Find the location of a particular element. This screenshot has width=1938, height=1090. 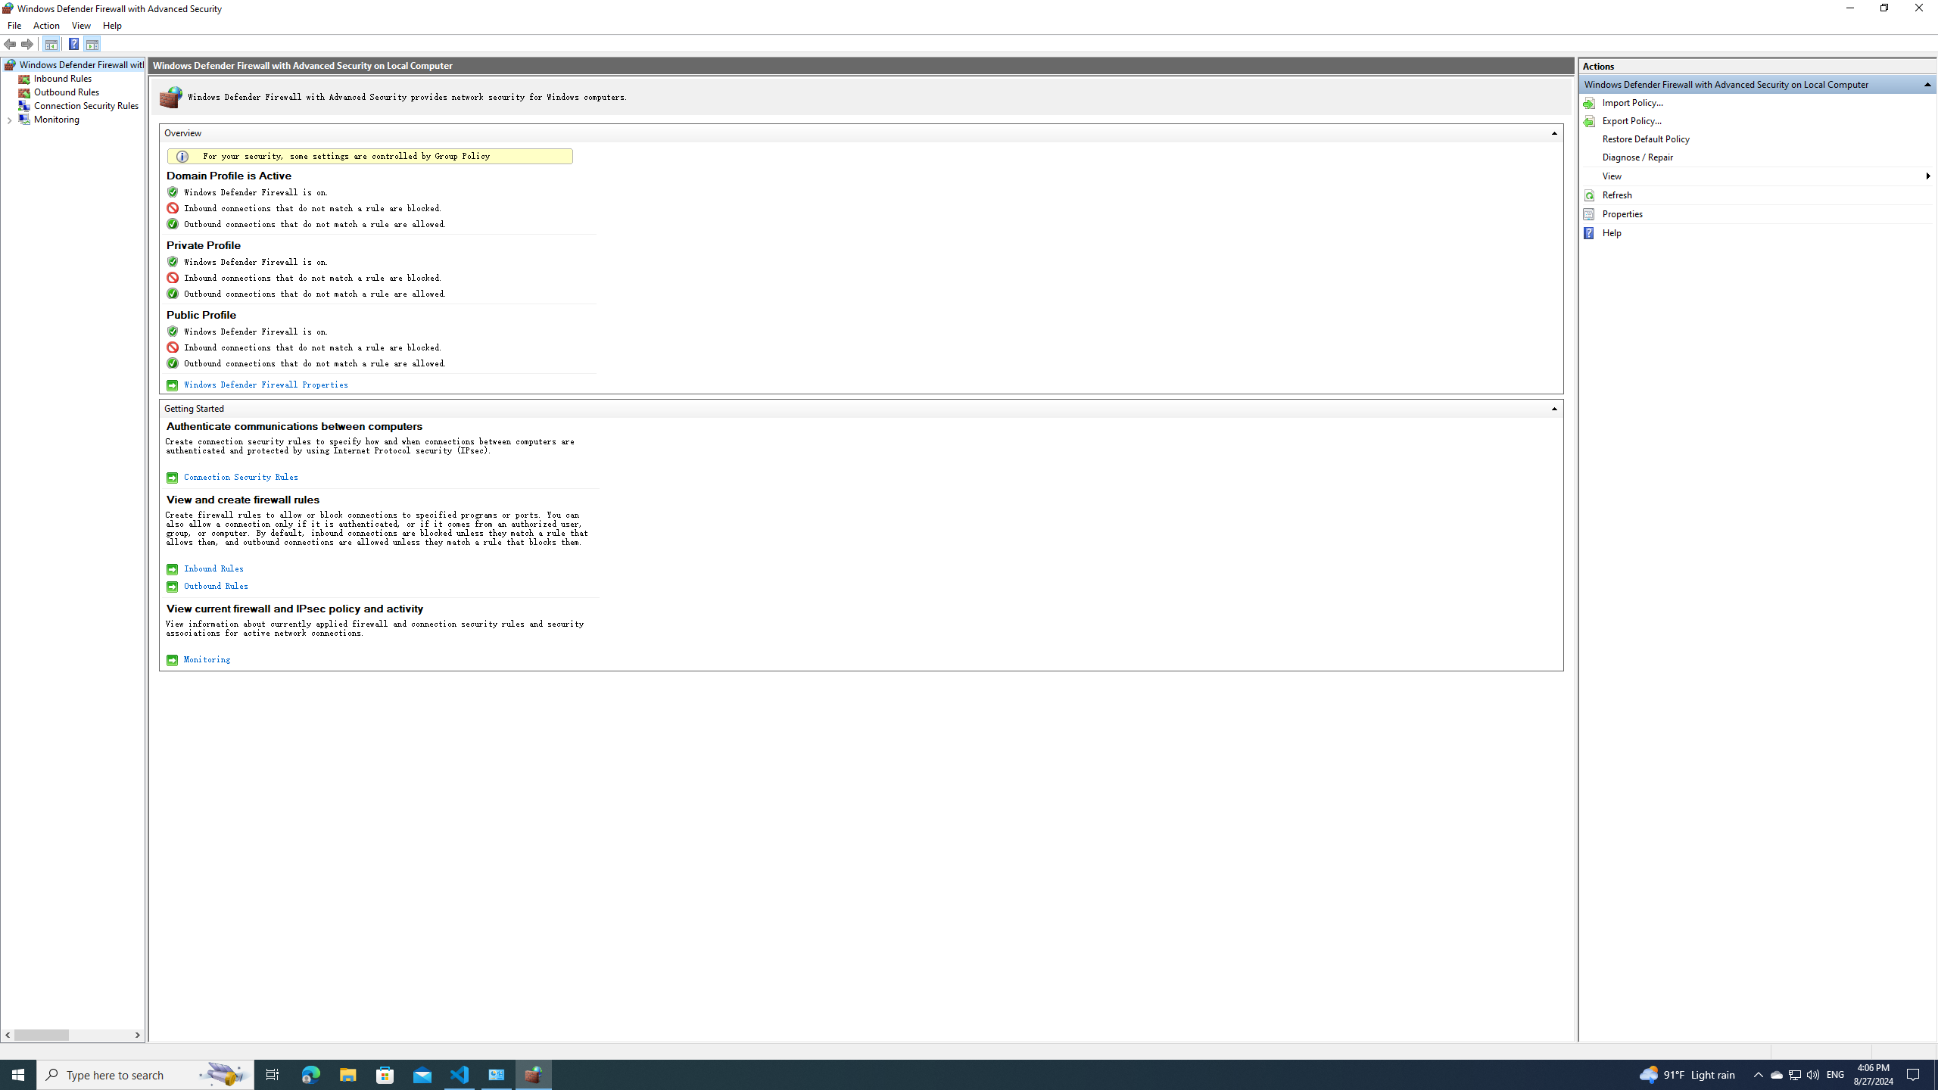

Help is located at coordinates (74, 44).